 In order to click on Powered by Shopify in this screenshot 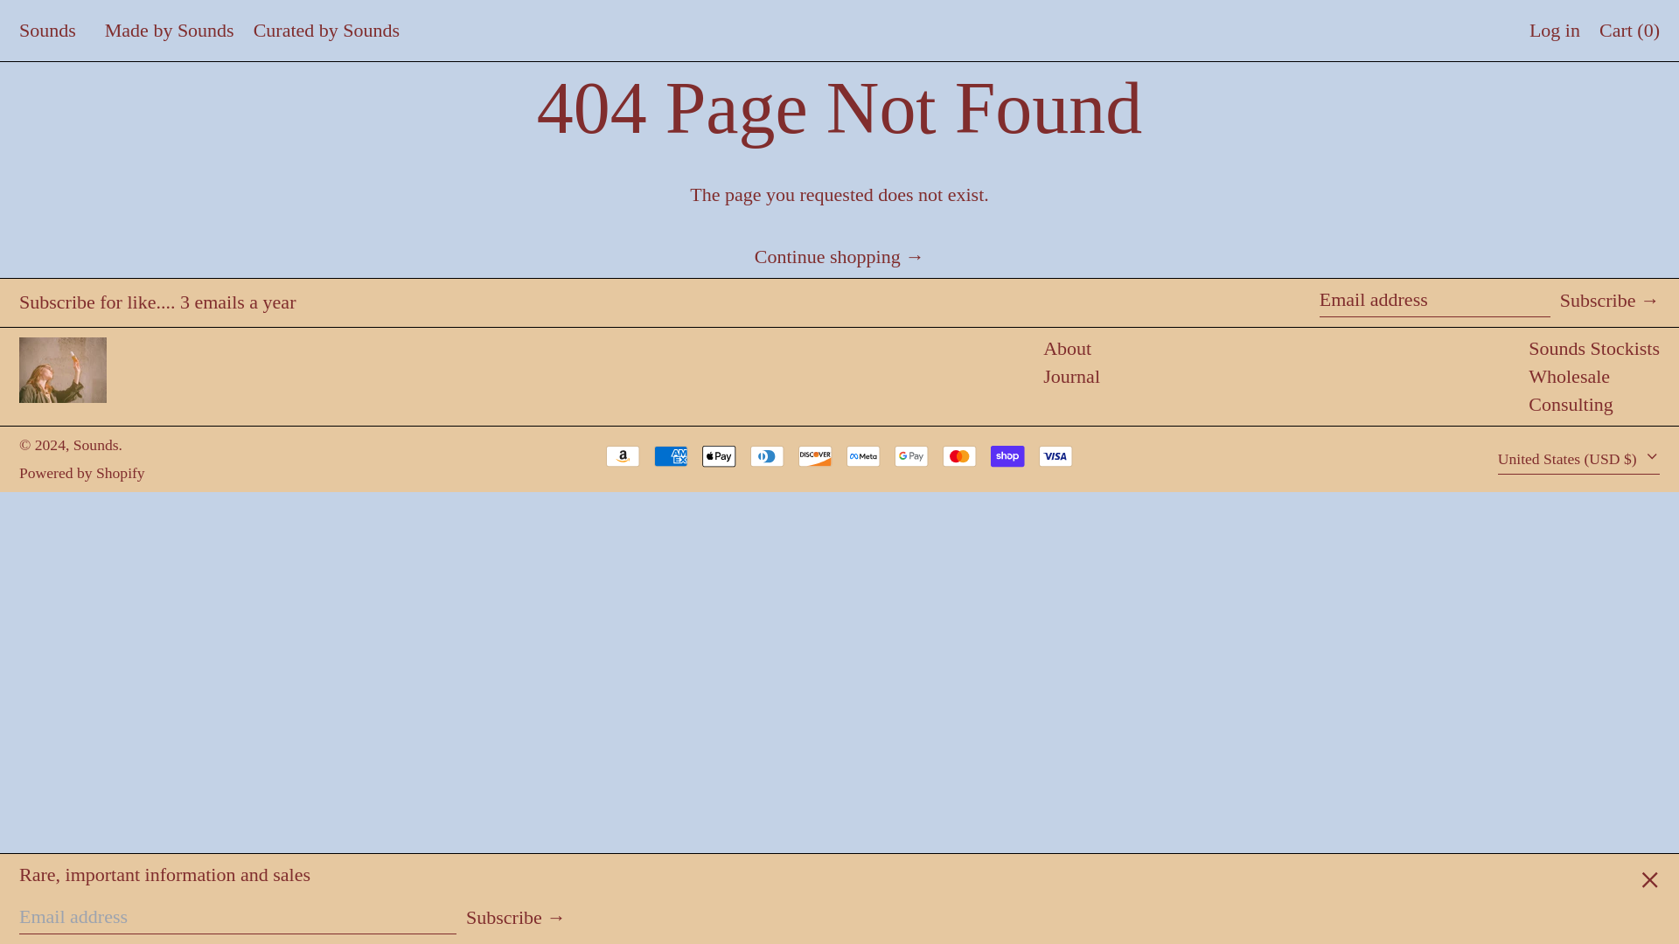, I will do `click(81, 472)`.